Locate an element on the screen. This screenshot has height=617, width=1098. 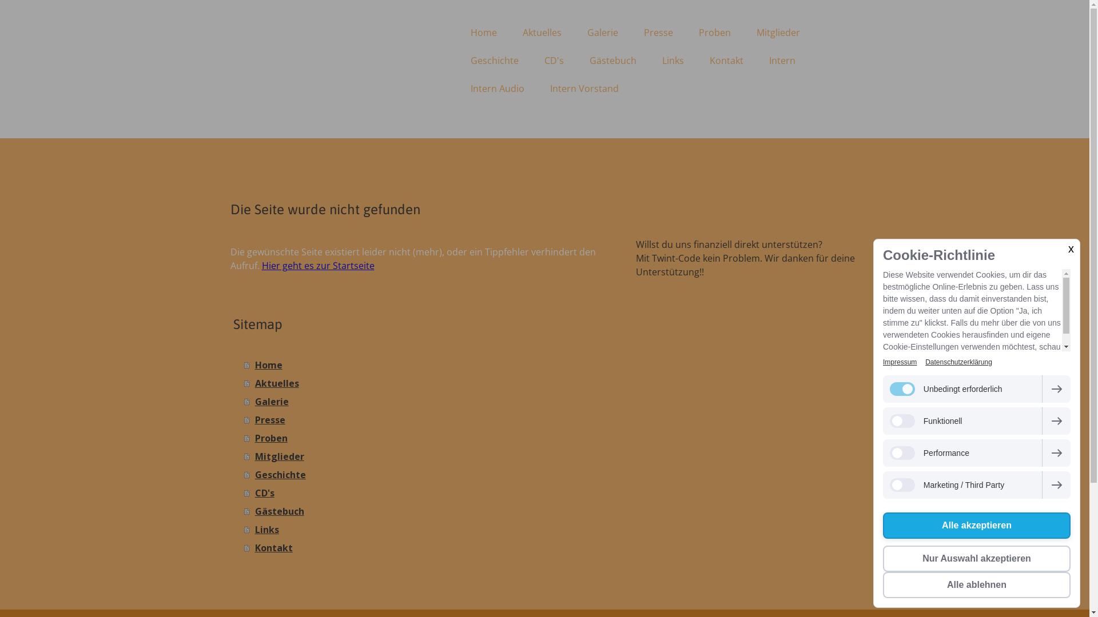
Aktuelles is located at coordinates (429, 383).